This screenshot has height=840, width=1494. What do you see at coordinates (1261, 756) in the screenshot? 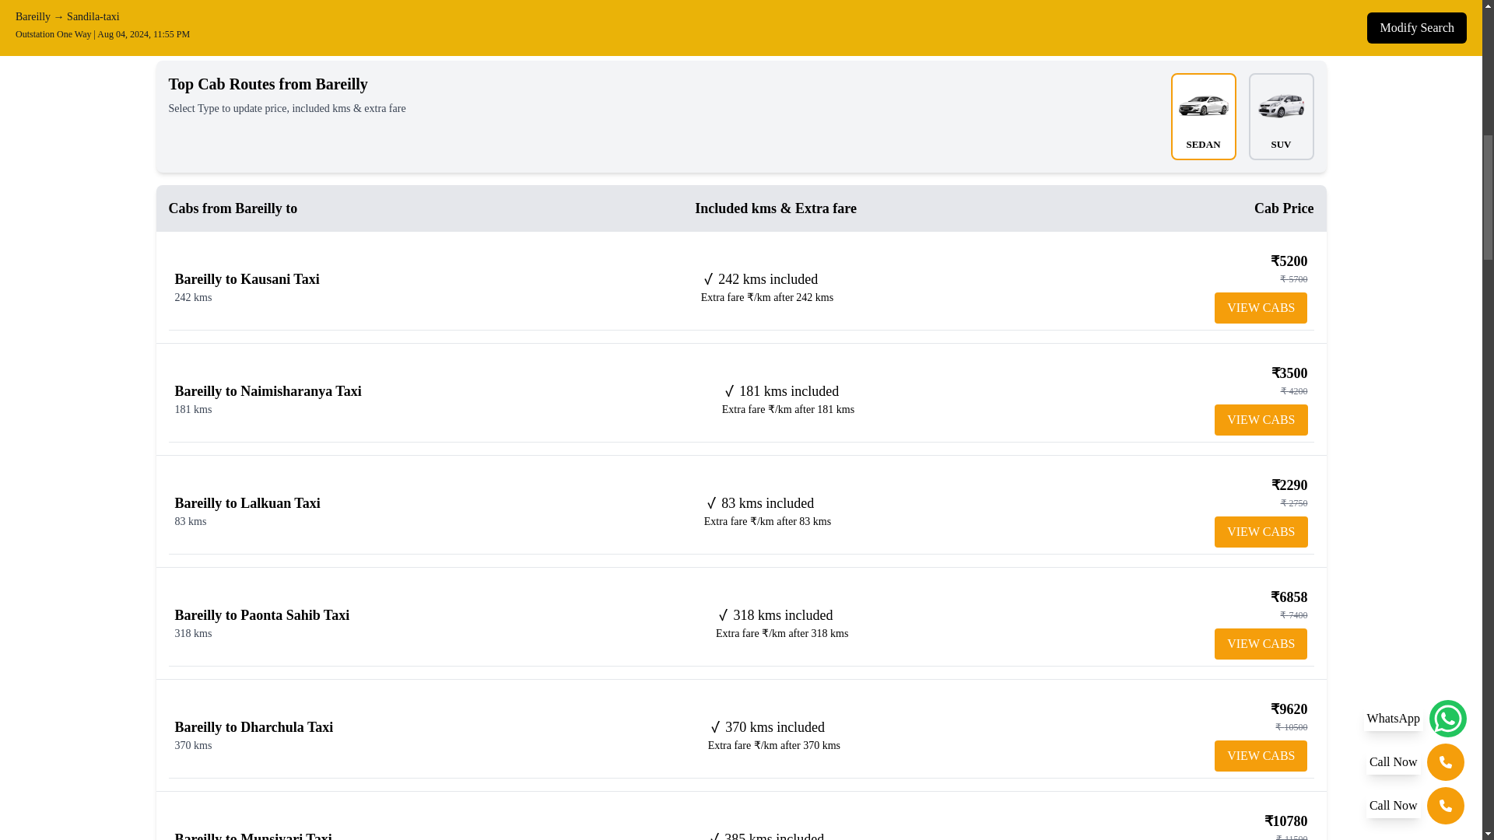
I see `VIEW CABS` at bounding box center [1261, 756].